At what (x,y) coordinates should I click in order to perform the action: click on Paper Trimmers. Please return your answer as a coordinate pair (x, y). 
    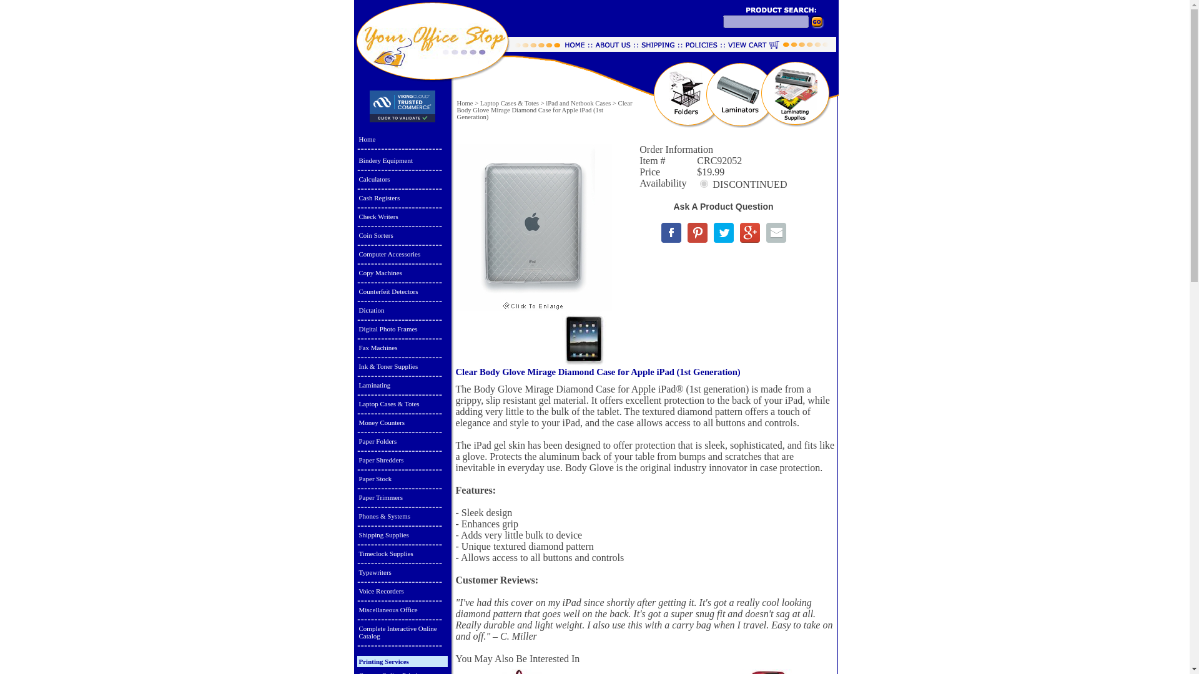
    Looking at the image, I should click on (402, 497).